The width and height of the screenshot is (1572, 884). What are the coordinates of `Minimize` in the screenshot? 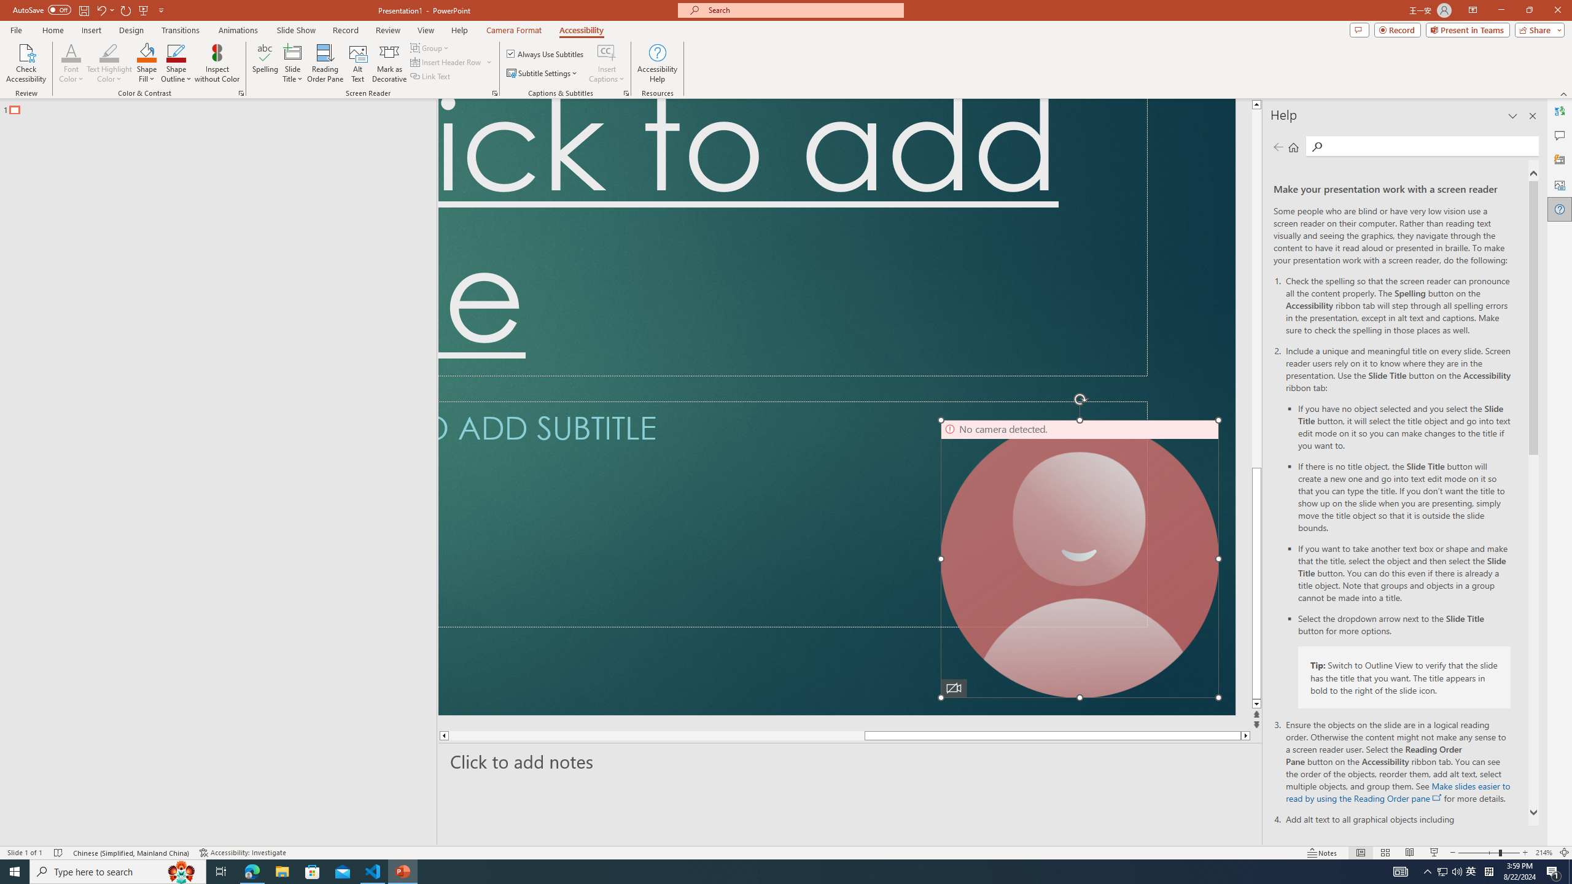 It's located at (1501, 10).